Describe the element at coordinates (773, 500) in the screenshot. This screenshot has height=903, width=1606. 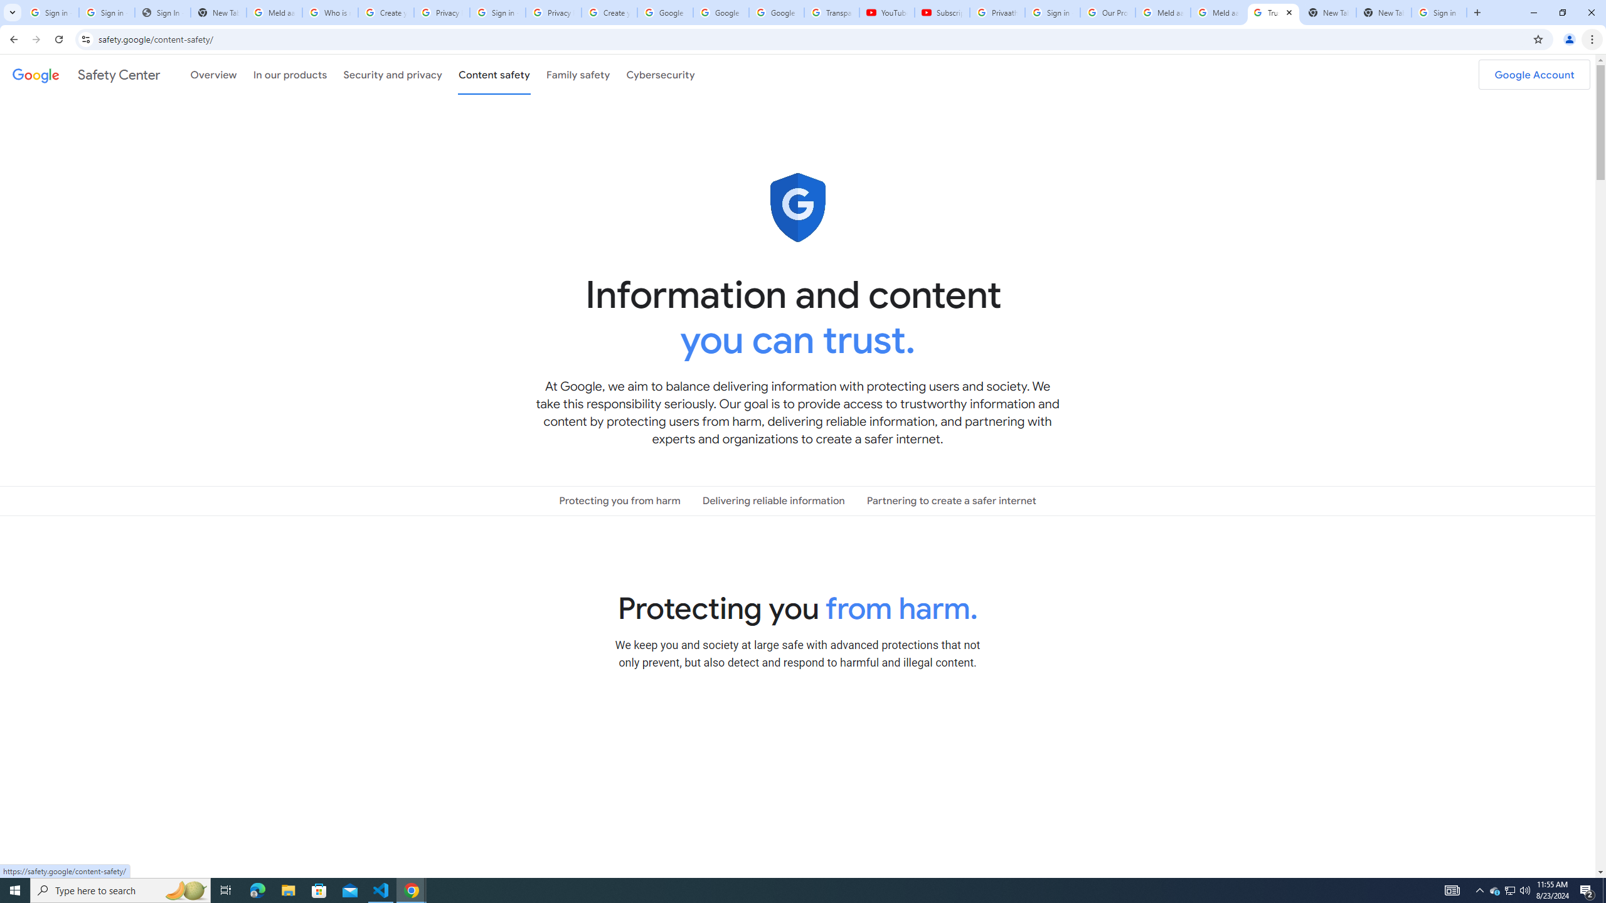
I see `Delivering reliable information` at that location.